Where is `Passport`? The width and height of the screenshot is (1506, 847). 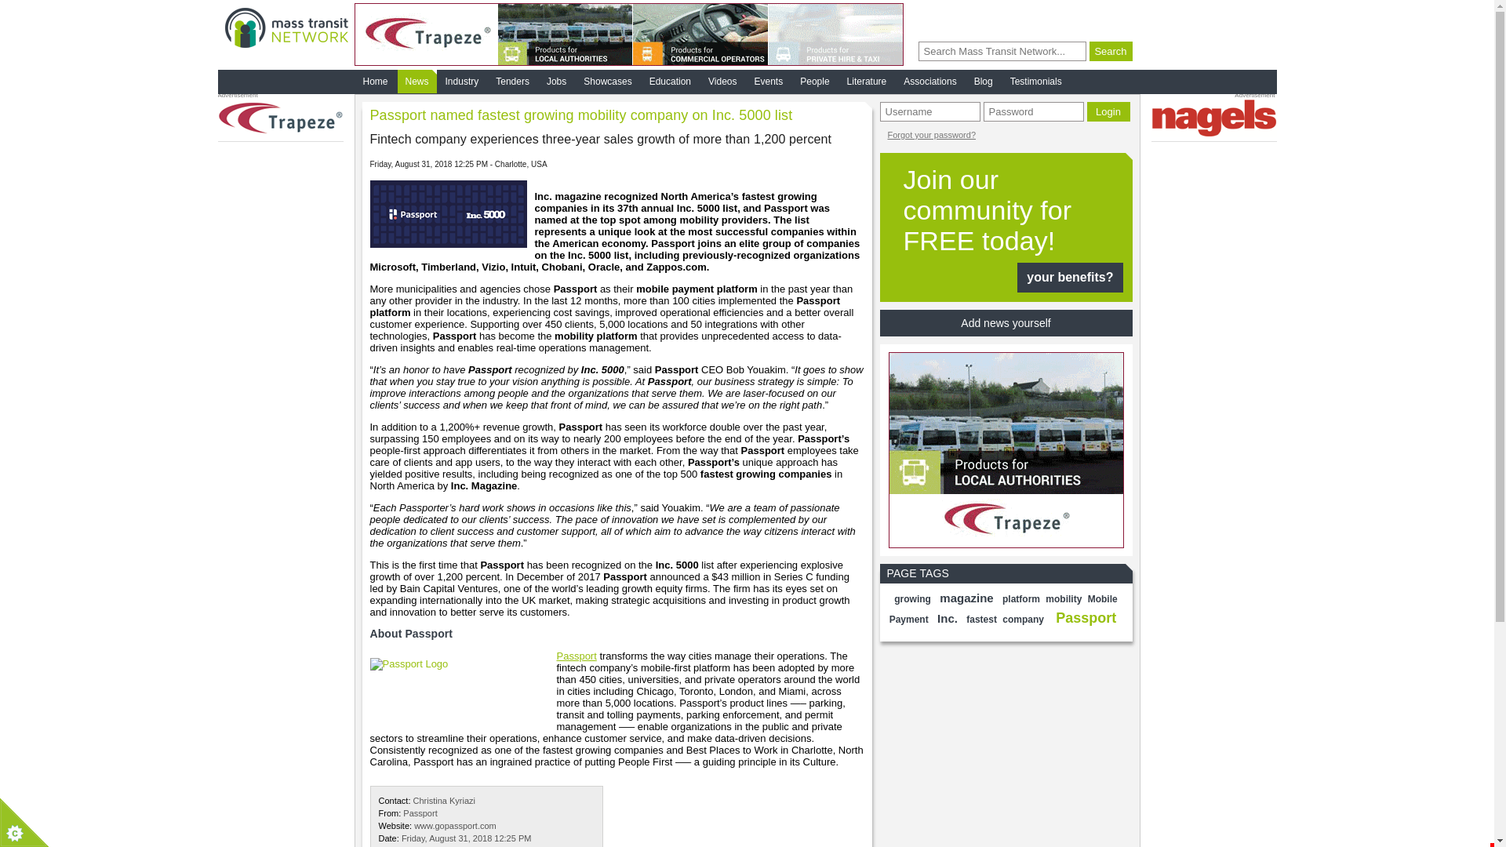
Passport is located at coordinates (1086, 618).